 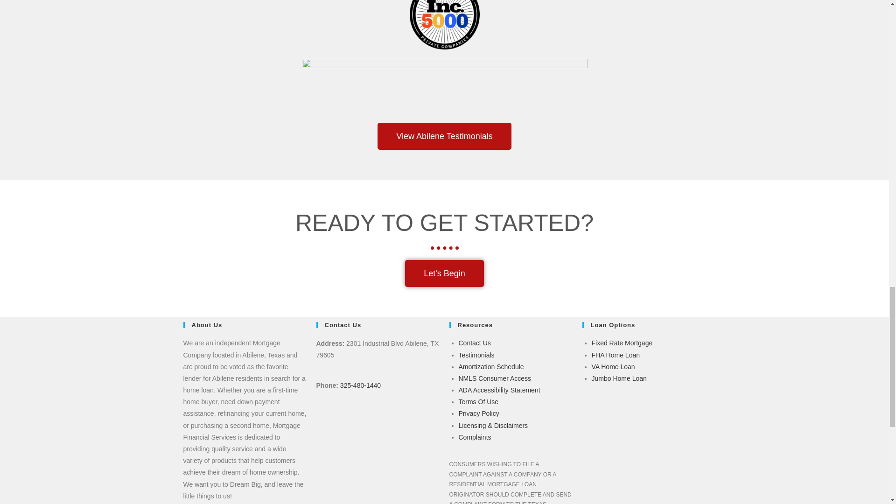 I want to click on ADA Accessibility Statement, so click(x=499, y=390).